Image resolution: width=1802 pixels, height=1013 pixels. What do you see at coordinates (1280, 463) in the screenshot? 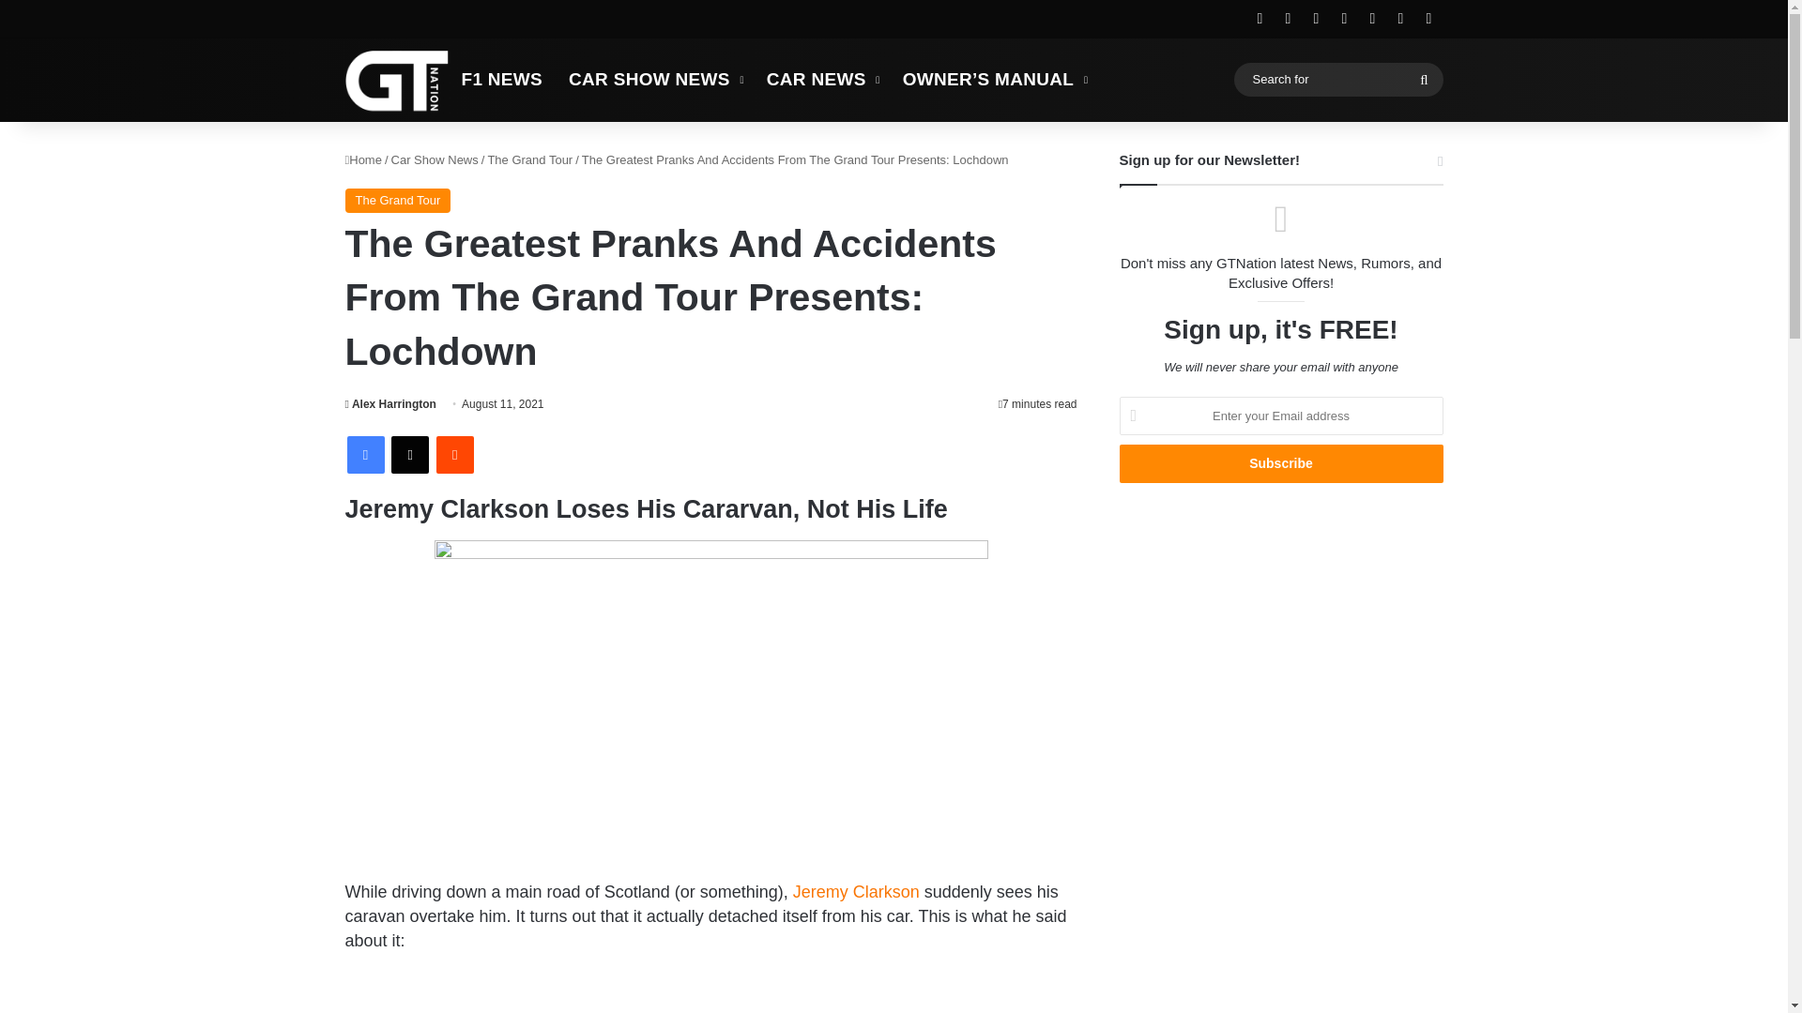
I see `Subscribe` at bounding box center [1280, 463].